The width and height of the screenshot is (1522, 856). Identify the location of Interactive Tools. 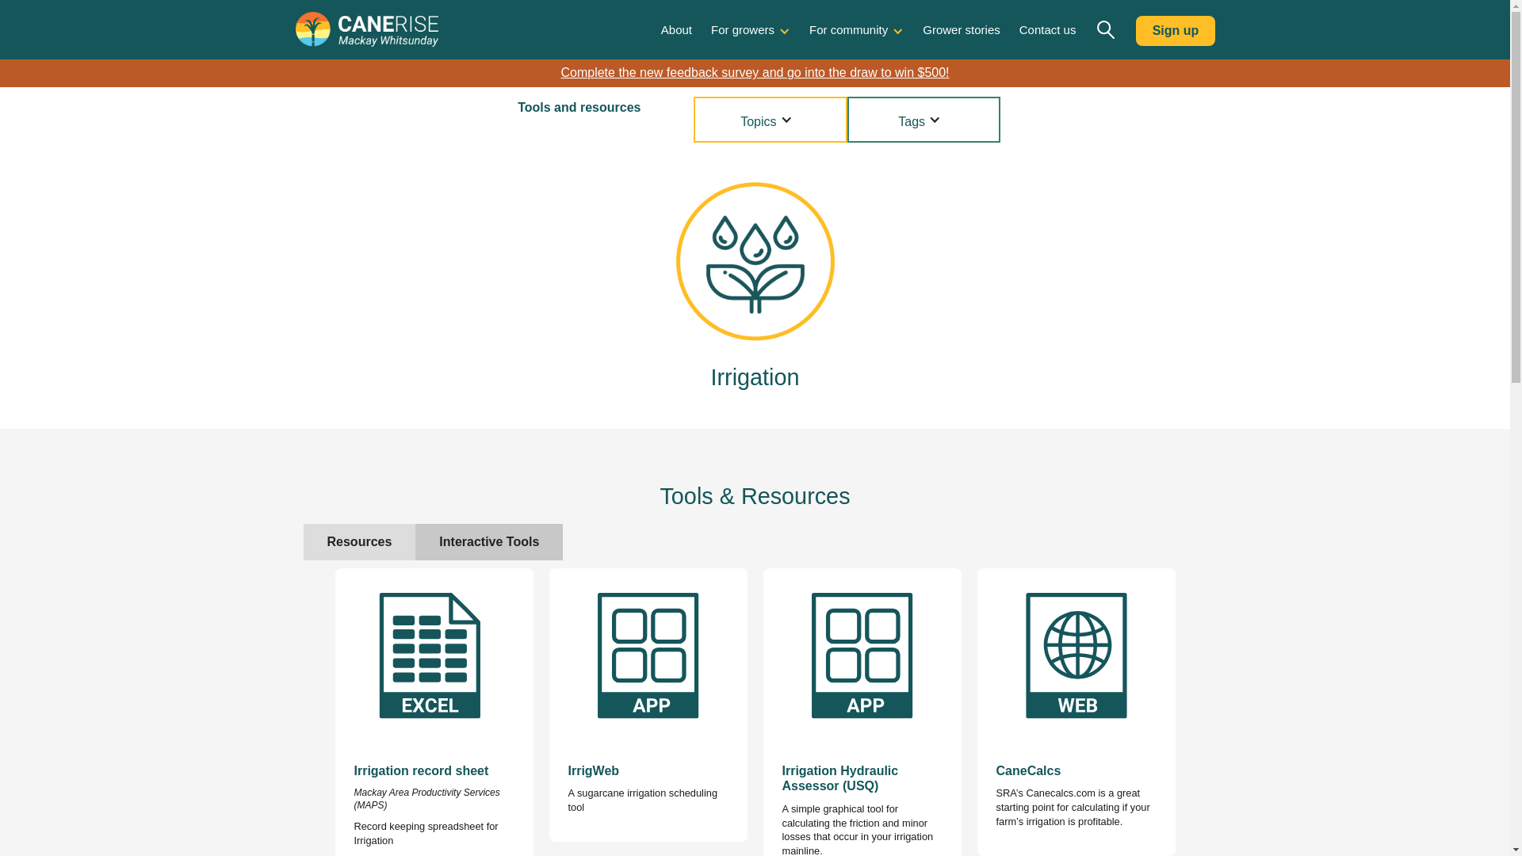
(489, 542).